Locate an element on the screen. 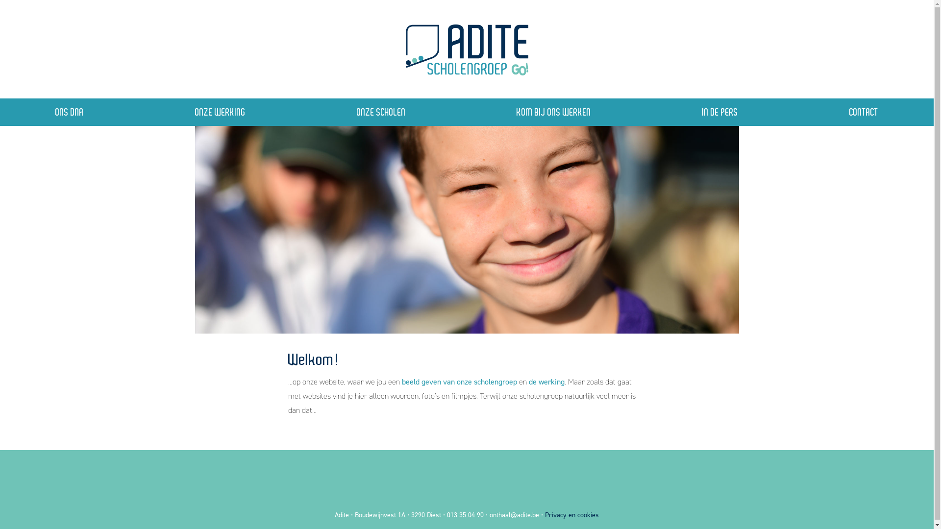 The image size is (941, 529). CONTACT is located at coordinates (864, 112).